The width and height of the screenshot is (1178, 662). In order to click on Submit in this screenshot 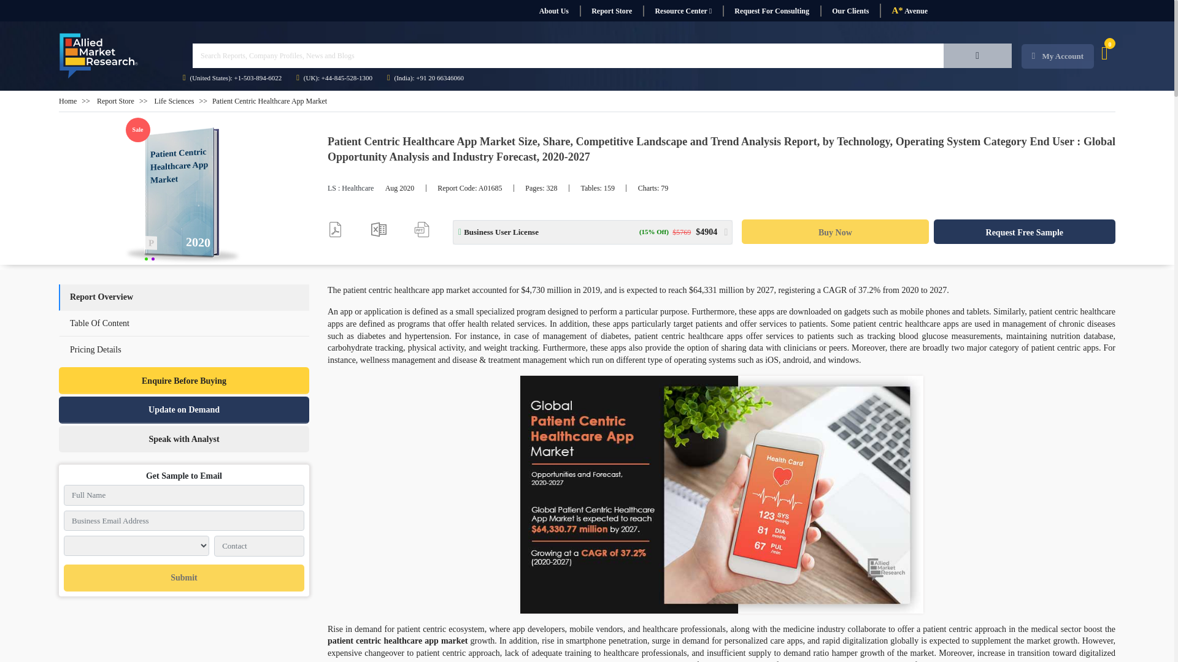, I will do `click(183, 578)`.